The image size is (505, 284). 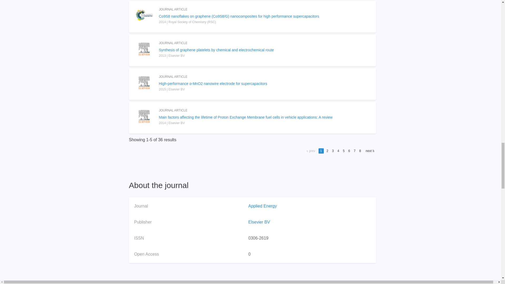 What do you see at coordinates (321, 151) in the screenshot?
I see `1` at bounding box center [321, 151].